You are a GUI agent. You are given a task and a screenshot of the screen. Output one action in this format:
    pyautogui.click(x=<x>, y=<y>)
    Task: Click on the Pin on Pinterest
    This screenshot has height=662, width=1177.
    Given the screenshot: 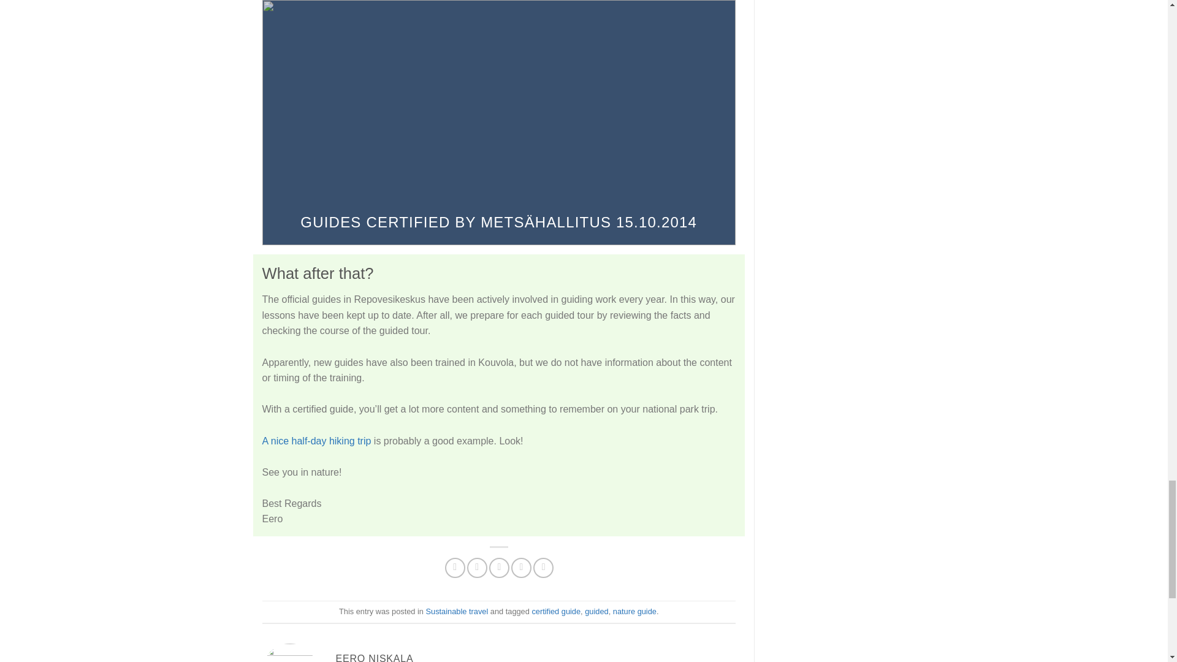 What is the action you would take?
    pyautogui.click(x=521, y=568)
    